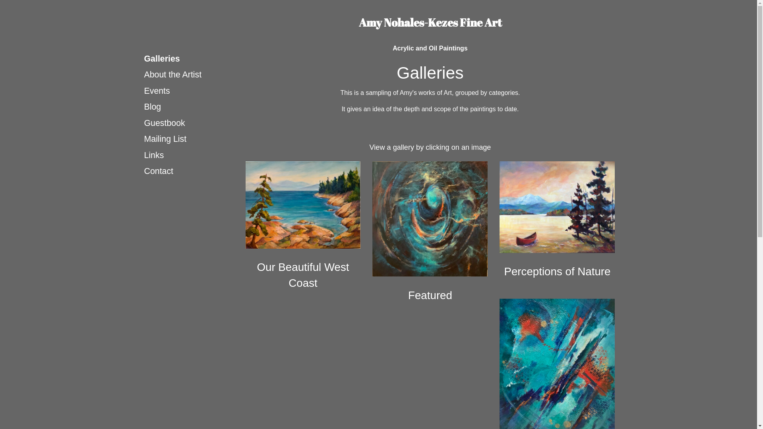 The image size is (763, 429). What do you see at coordinates (191, 155) in the screenshot?
I see `Links` at bounding box center [191, 155].